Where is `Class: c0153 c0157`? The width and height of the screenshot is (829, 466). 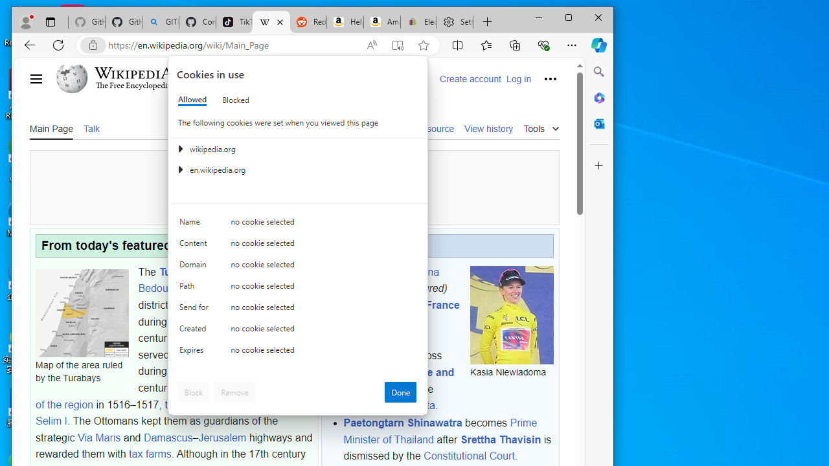 Class: c0153 c0157 is located at coordinates (298, 353).